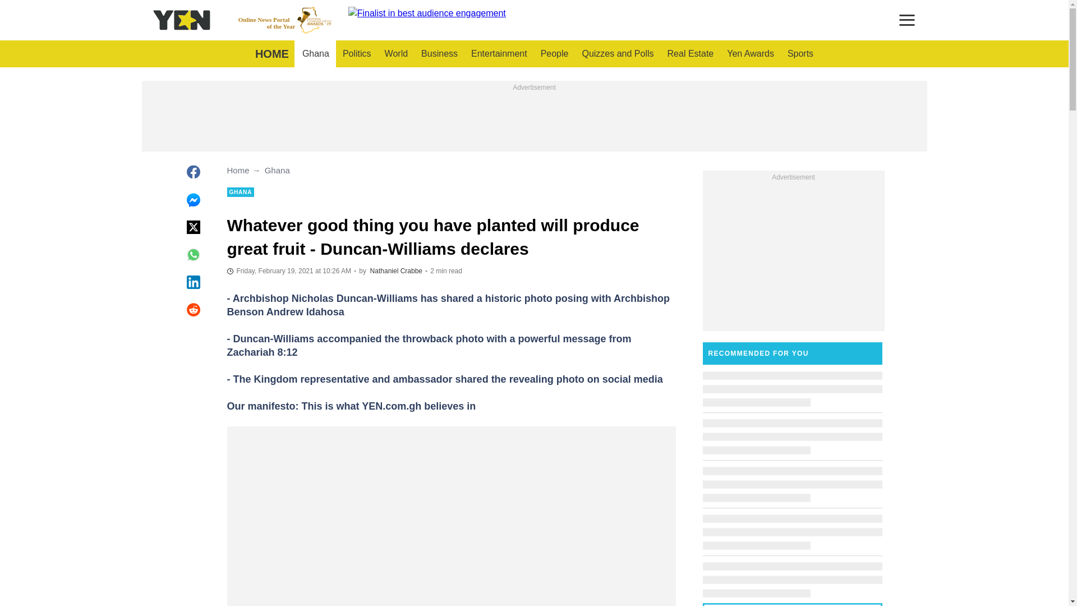 The image size is (1077, 606). What do you see at coordinates (396, 271) in the screenshot?
I see `Quizzes and Polls` at bounding box center [396, 271].